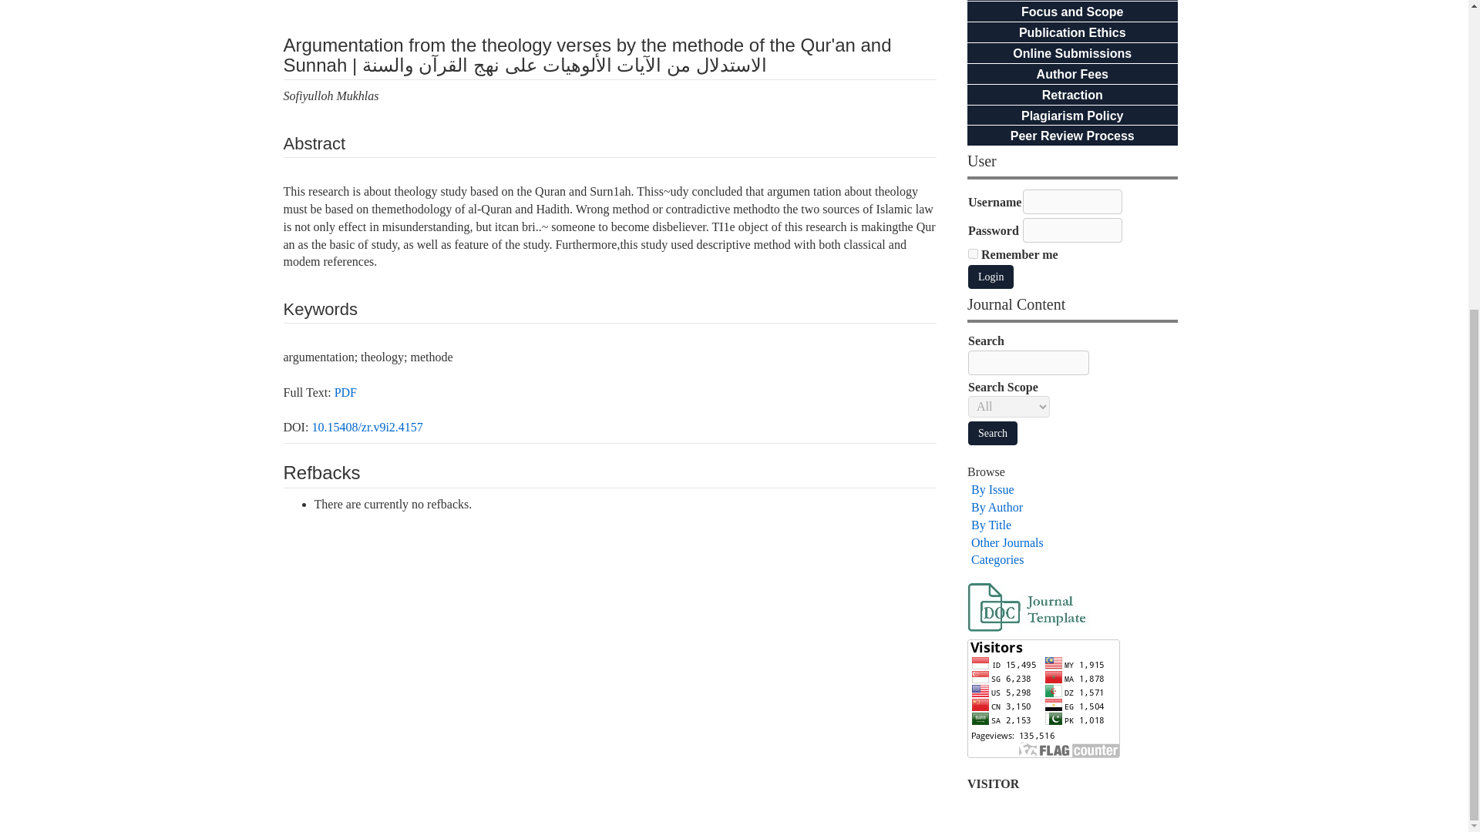 Image resolution: width=1480 pixels, height=832 pixels. I want to click on By Issue, so click(992, 489).